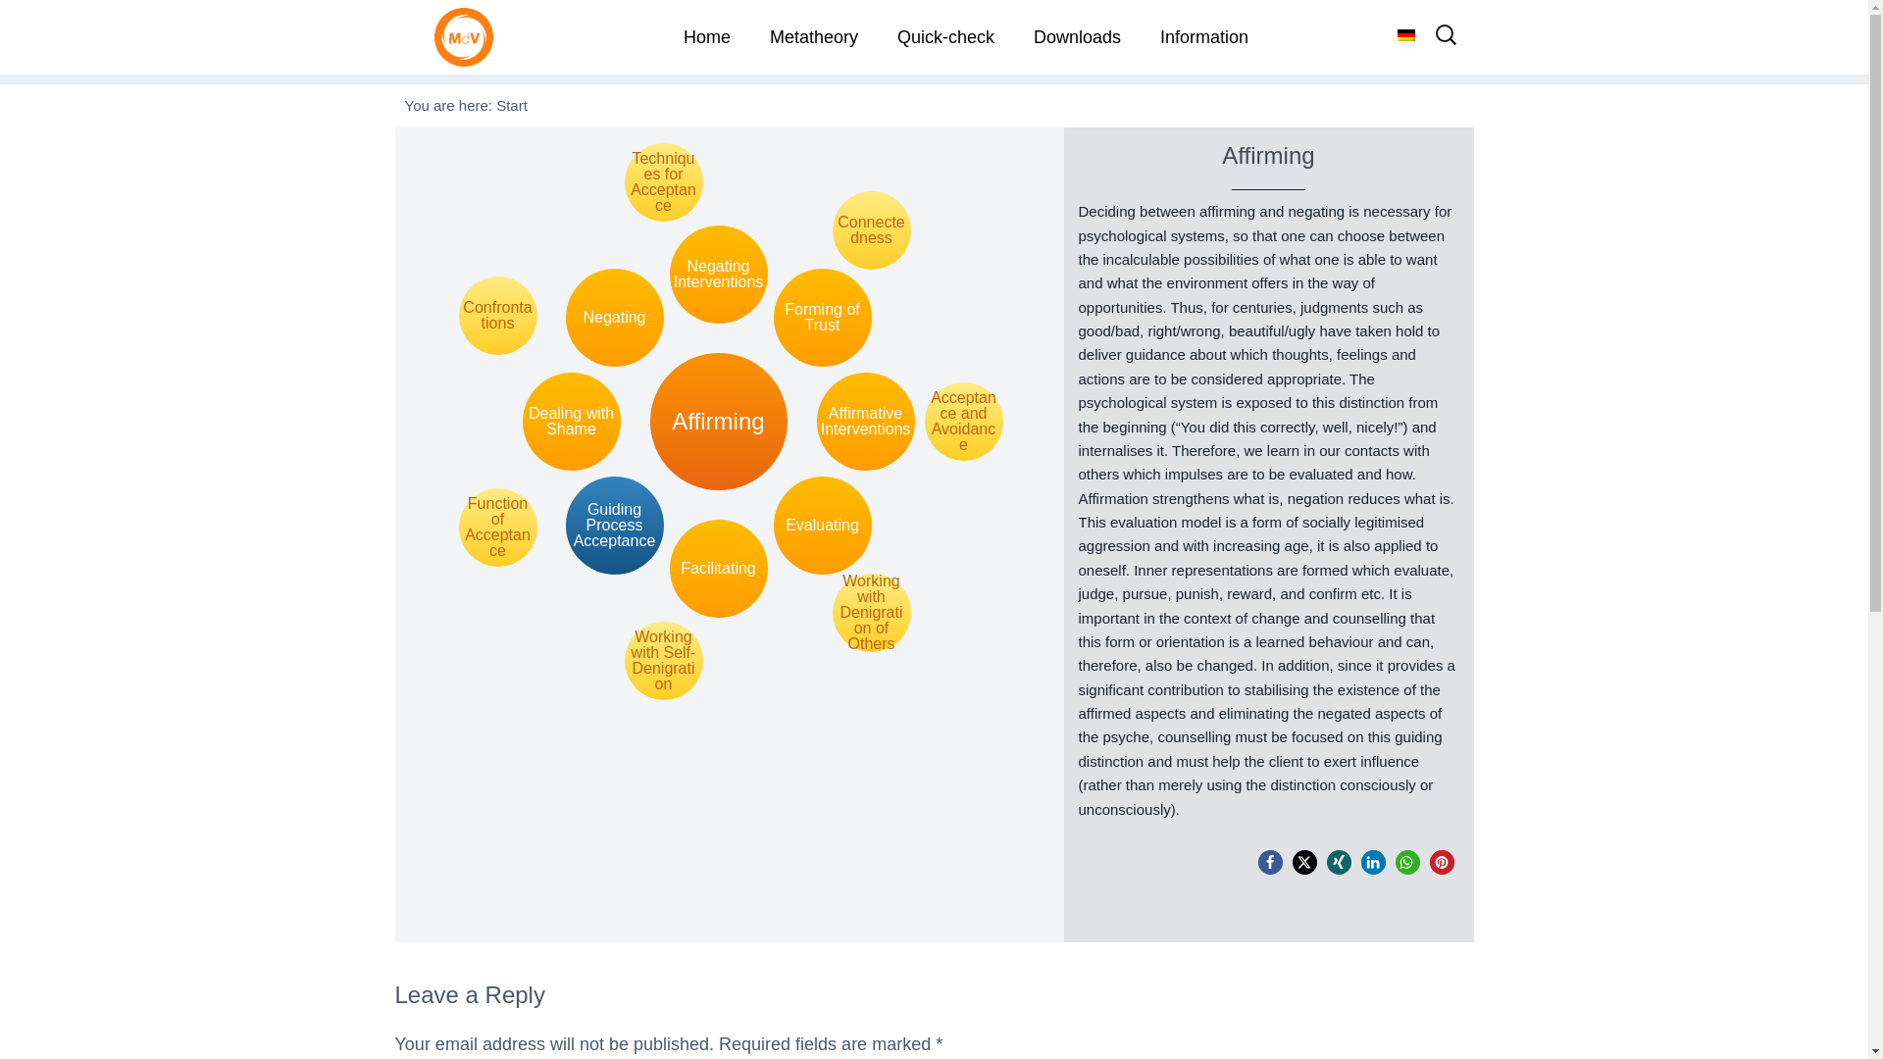 The width and height of the screenshot is (1883, 1059). Describe the element at coordinates (663, 181) in the screenshot. I see `Techniques for Acceptance` at that location.